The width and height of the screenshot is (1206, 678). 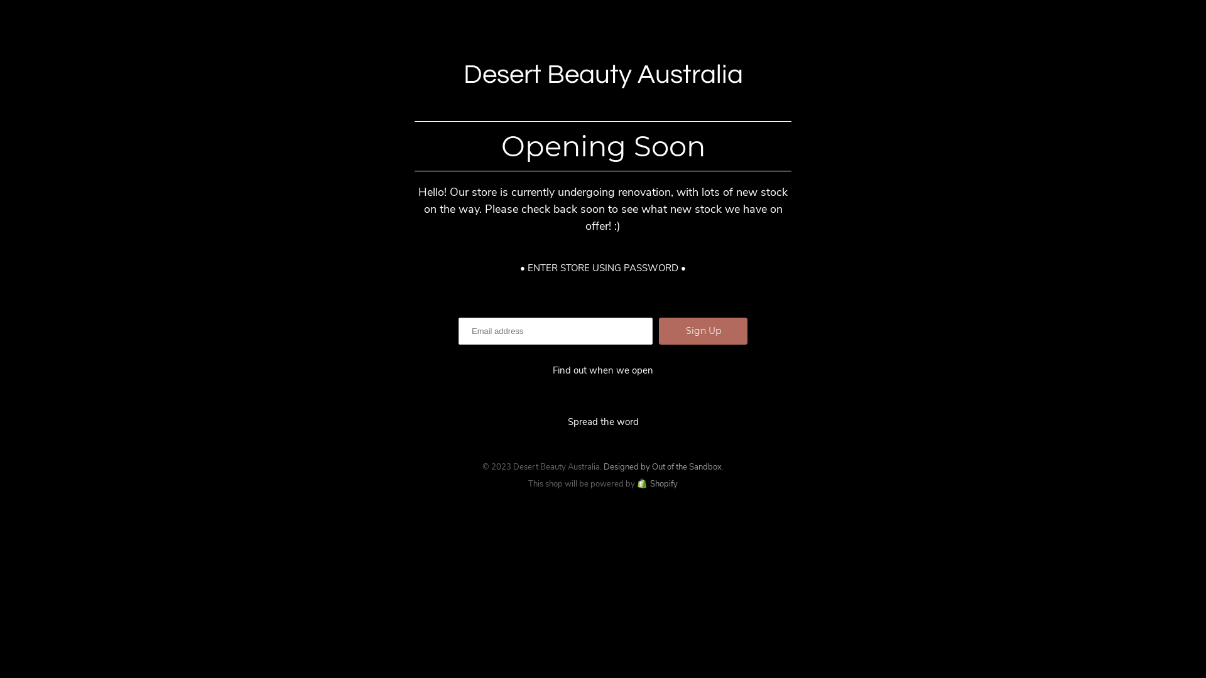 What do you see at coordinates (657, 484) in the screenshot?
I see `Shopify` at bounding box center [657, 484].